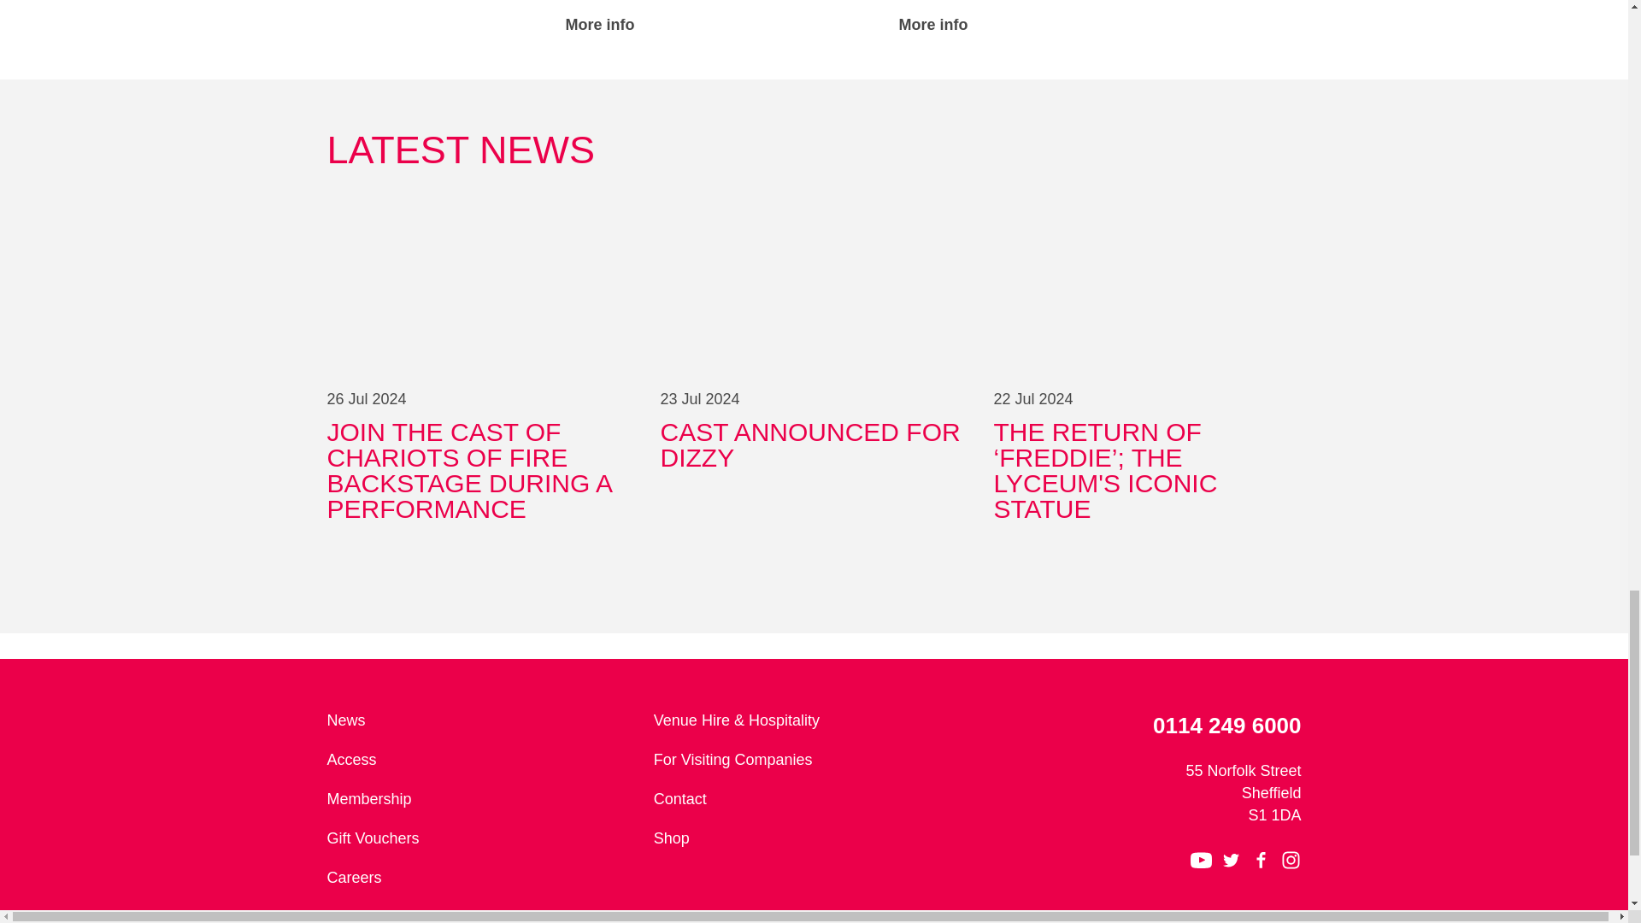 The image size is (1641, 923). What do you see at coordinates (814, 367) in the screenshot?
I see `Twitter` at bounding box center [814, 367].